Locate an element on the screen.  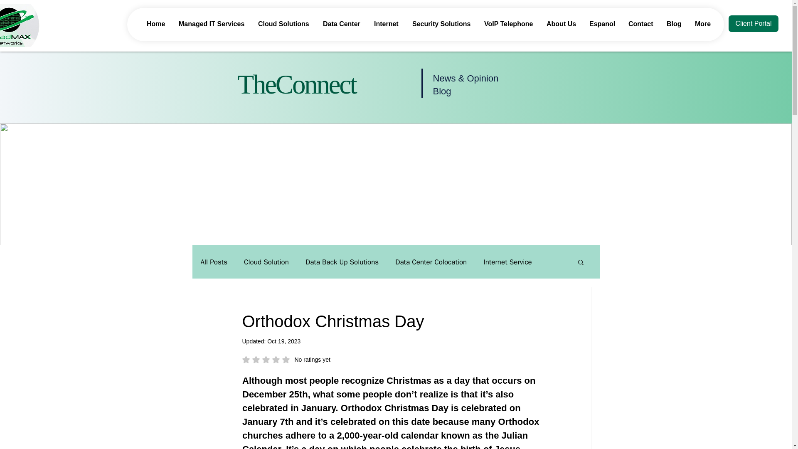
Internet is located at coordinates (387, 24).